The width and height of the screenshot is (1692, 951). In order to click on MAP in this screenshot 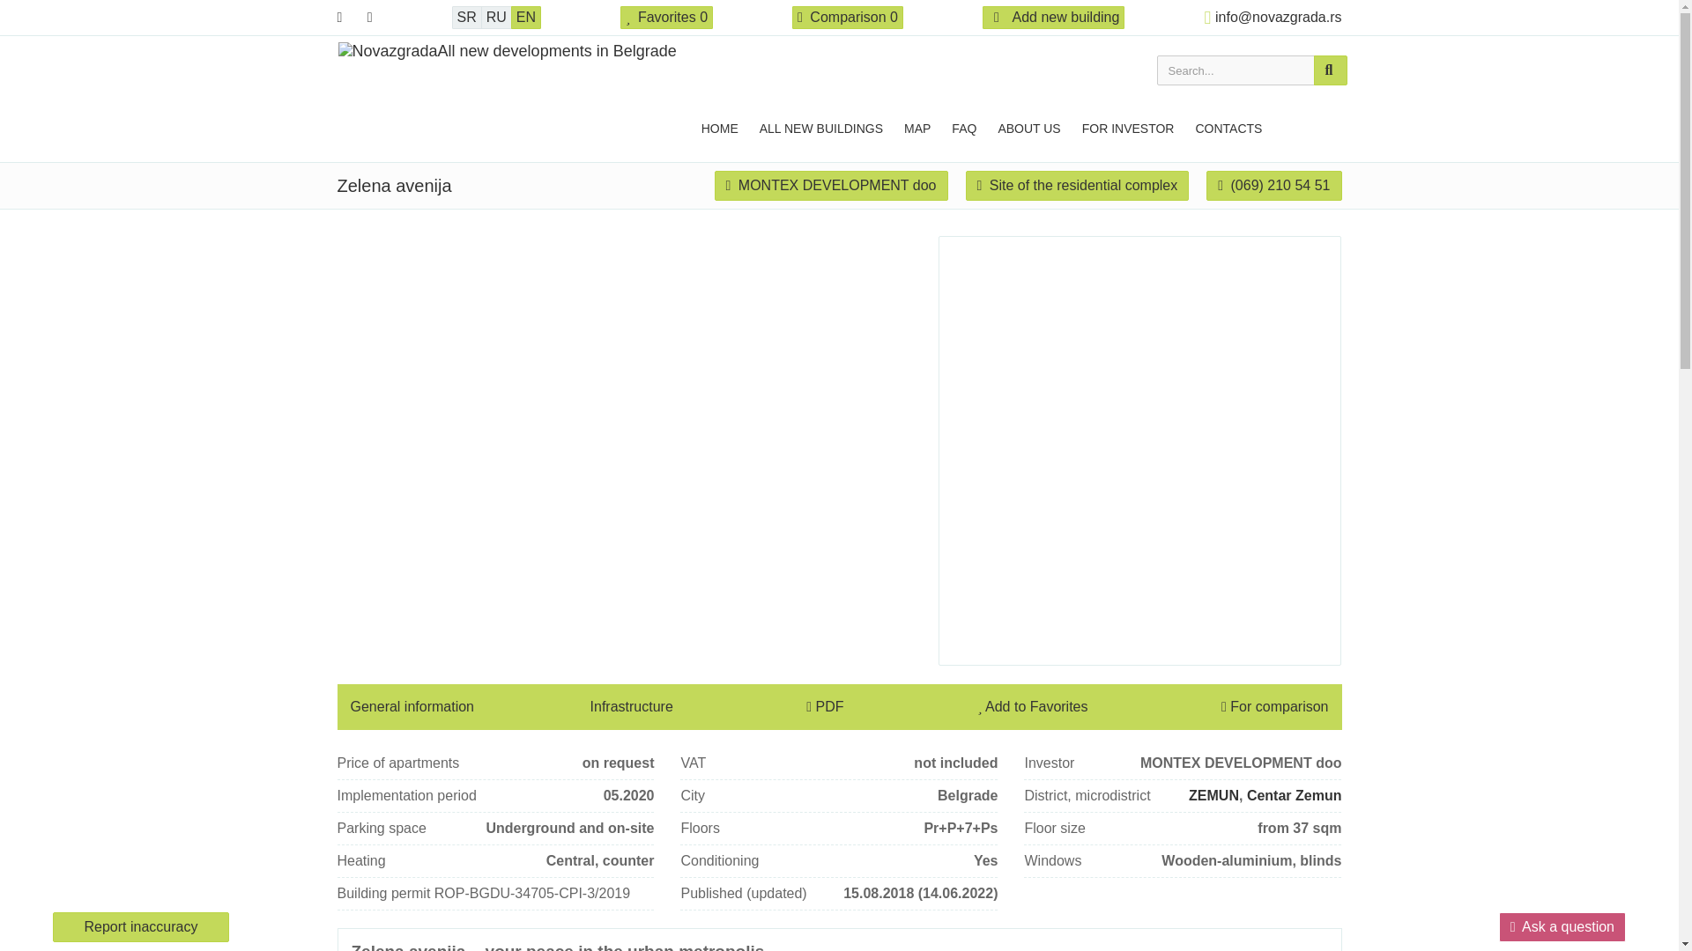, I will do `click(916, 127)`.